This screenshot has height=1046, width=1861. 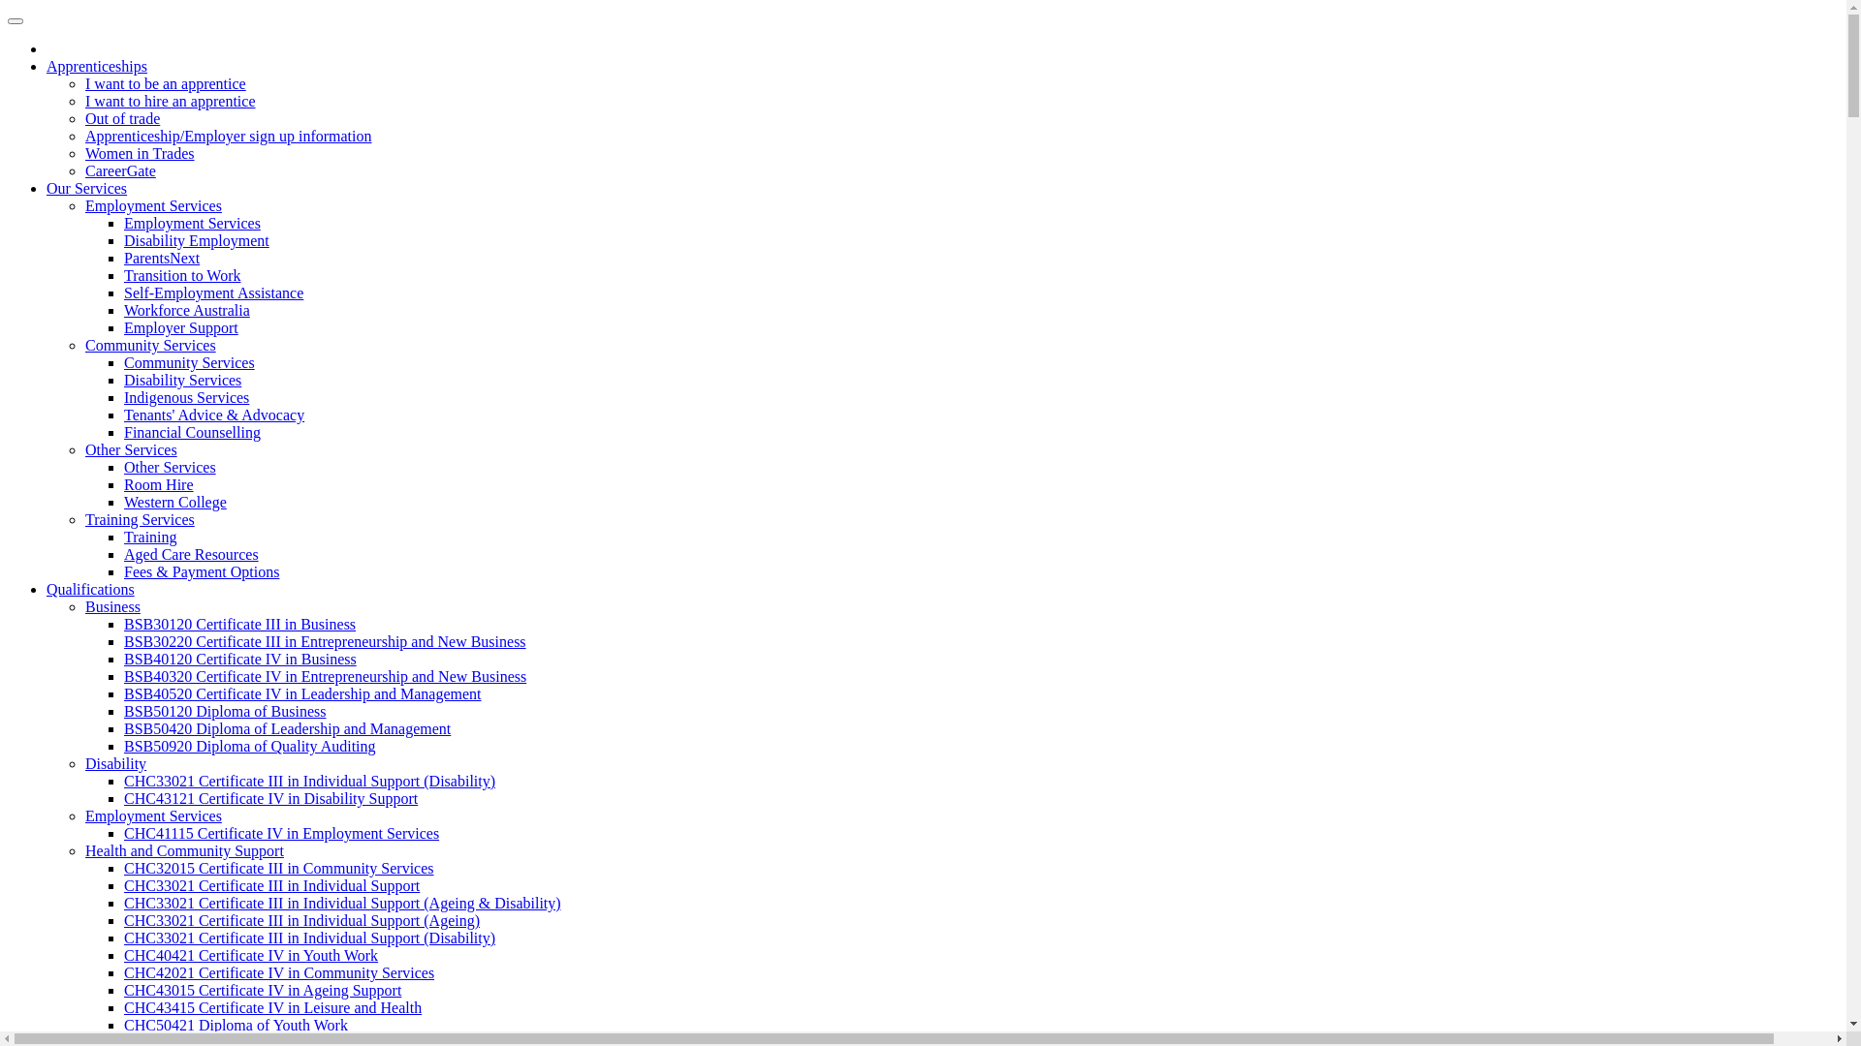 I want to click on CHC43415 Certificate IV in Leisure and Health, so click(x=273, y=1007).